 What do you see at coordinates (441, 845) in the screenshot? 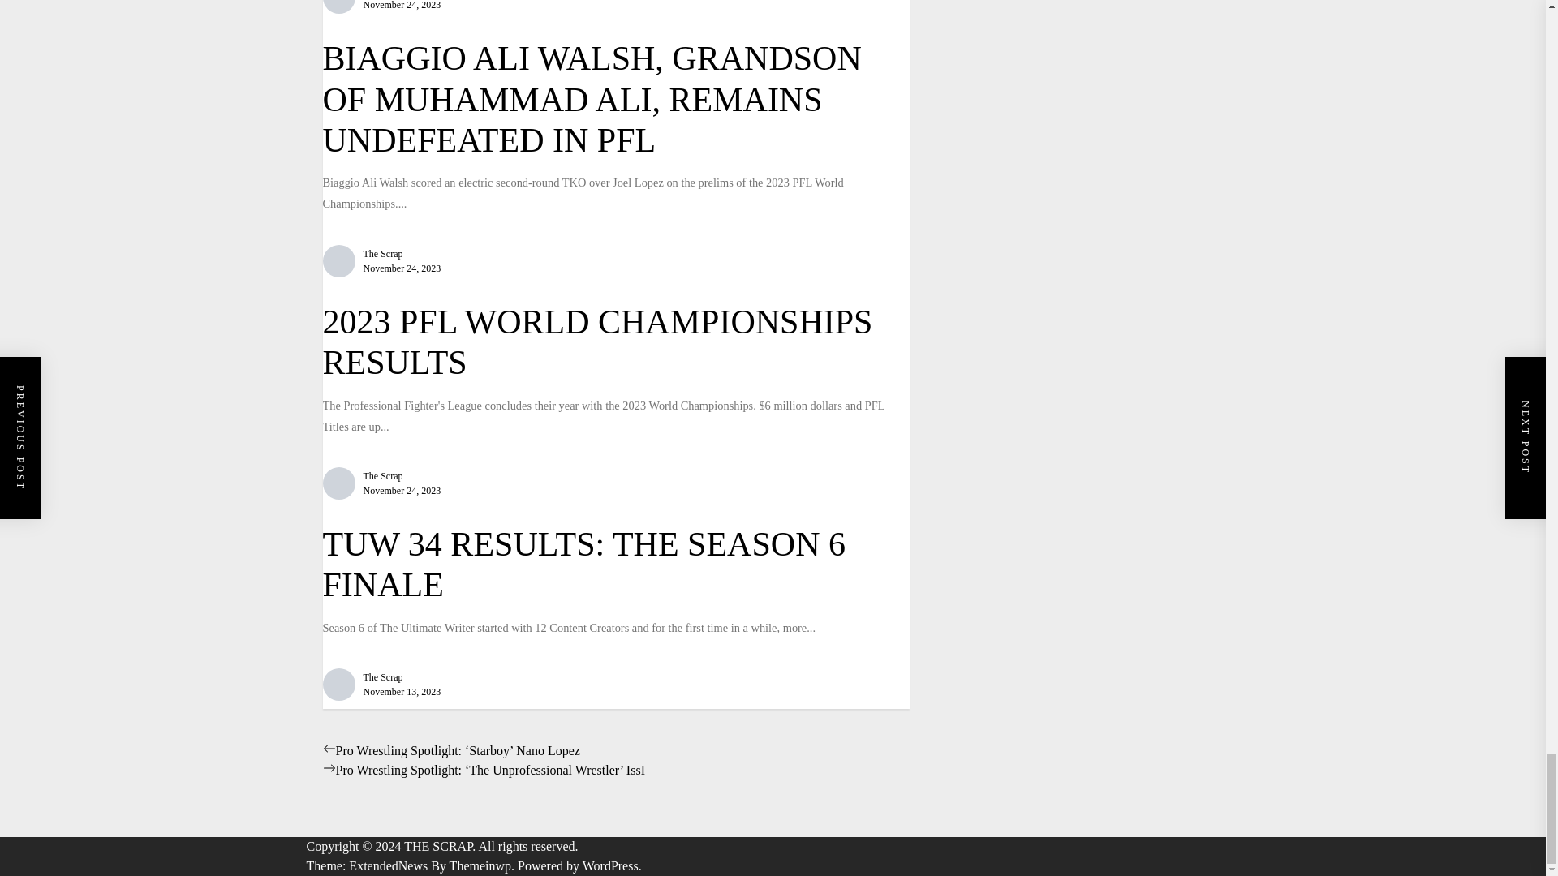
I see `THE SCRAP` at bounding box center [441, 845].